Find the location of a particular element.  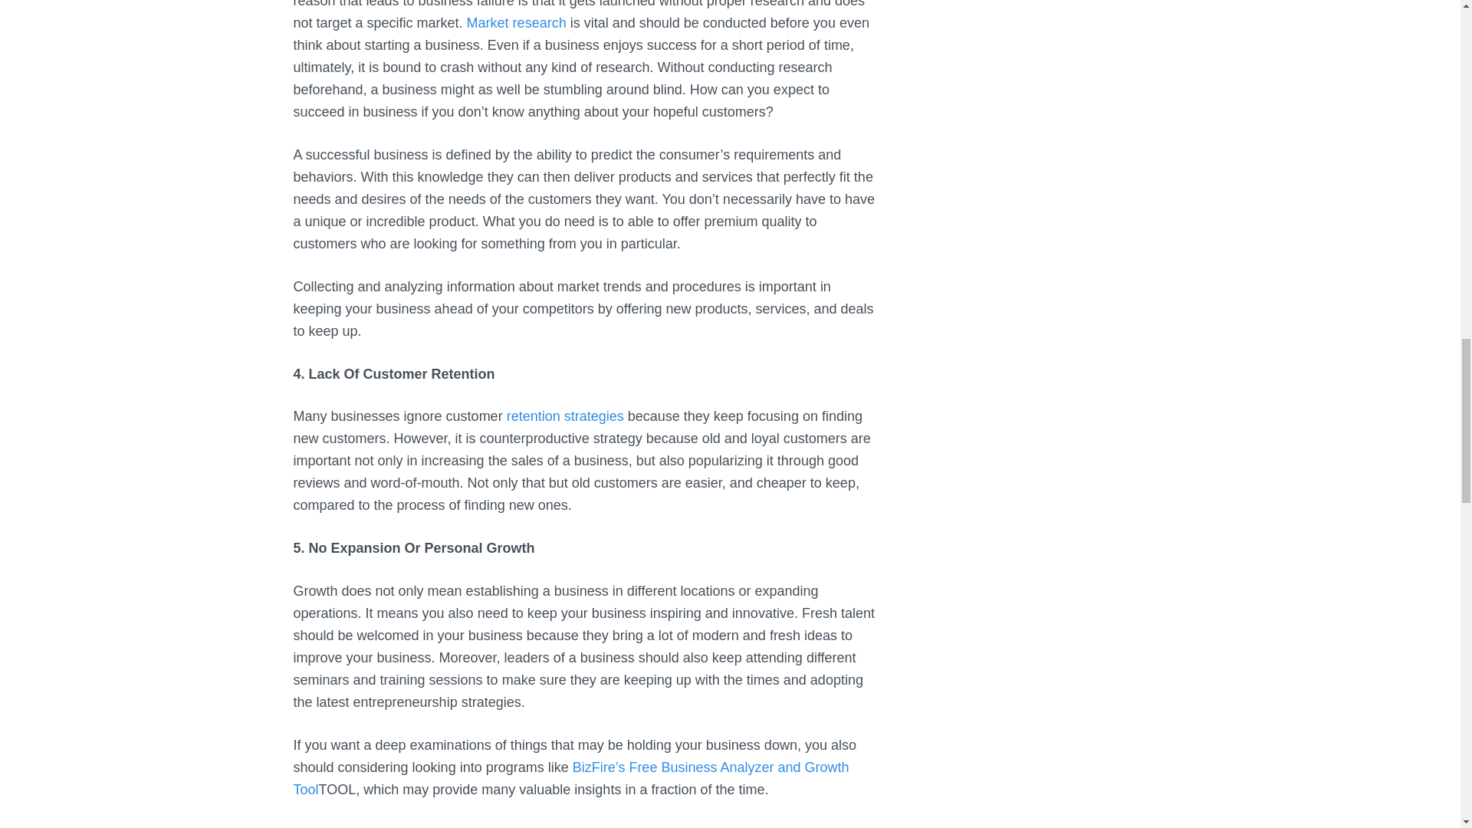

Market research is located at coordinates (517, 23).